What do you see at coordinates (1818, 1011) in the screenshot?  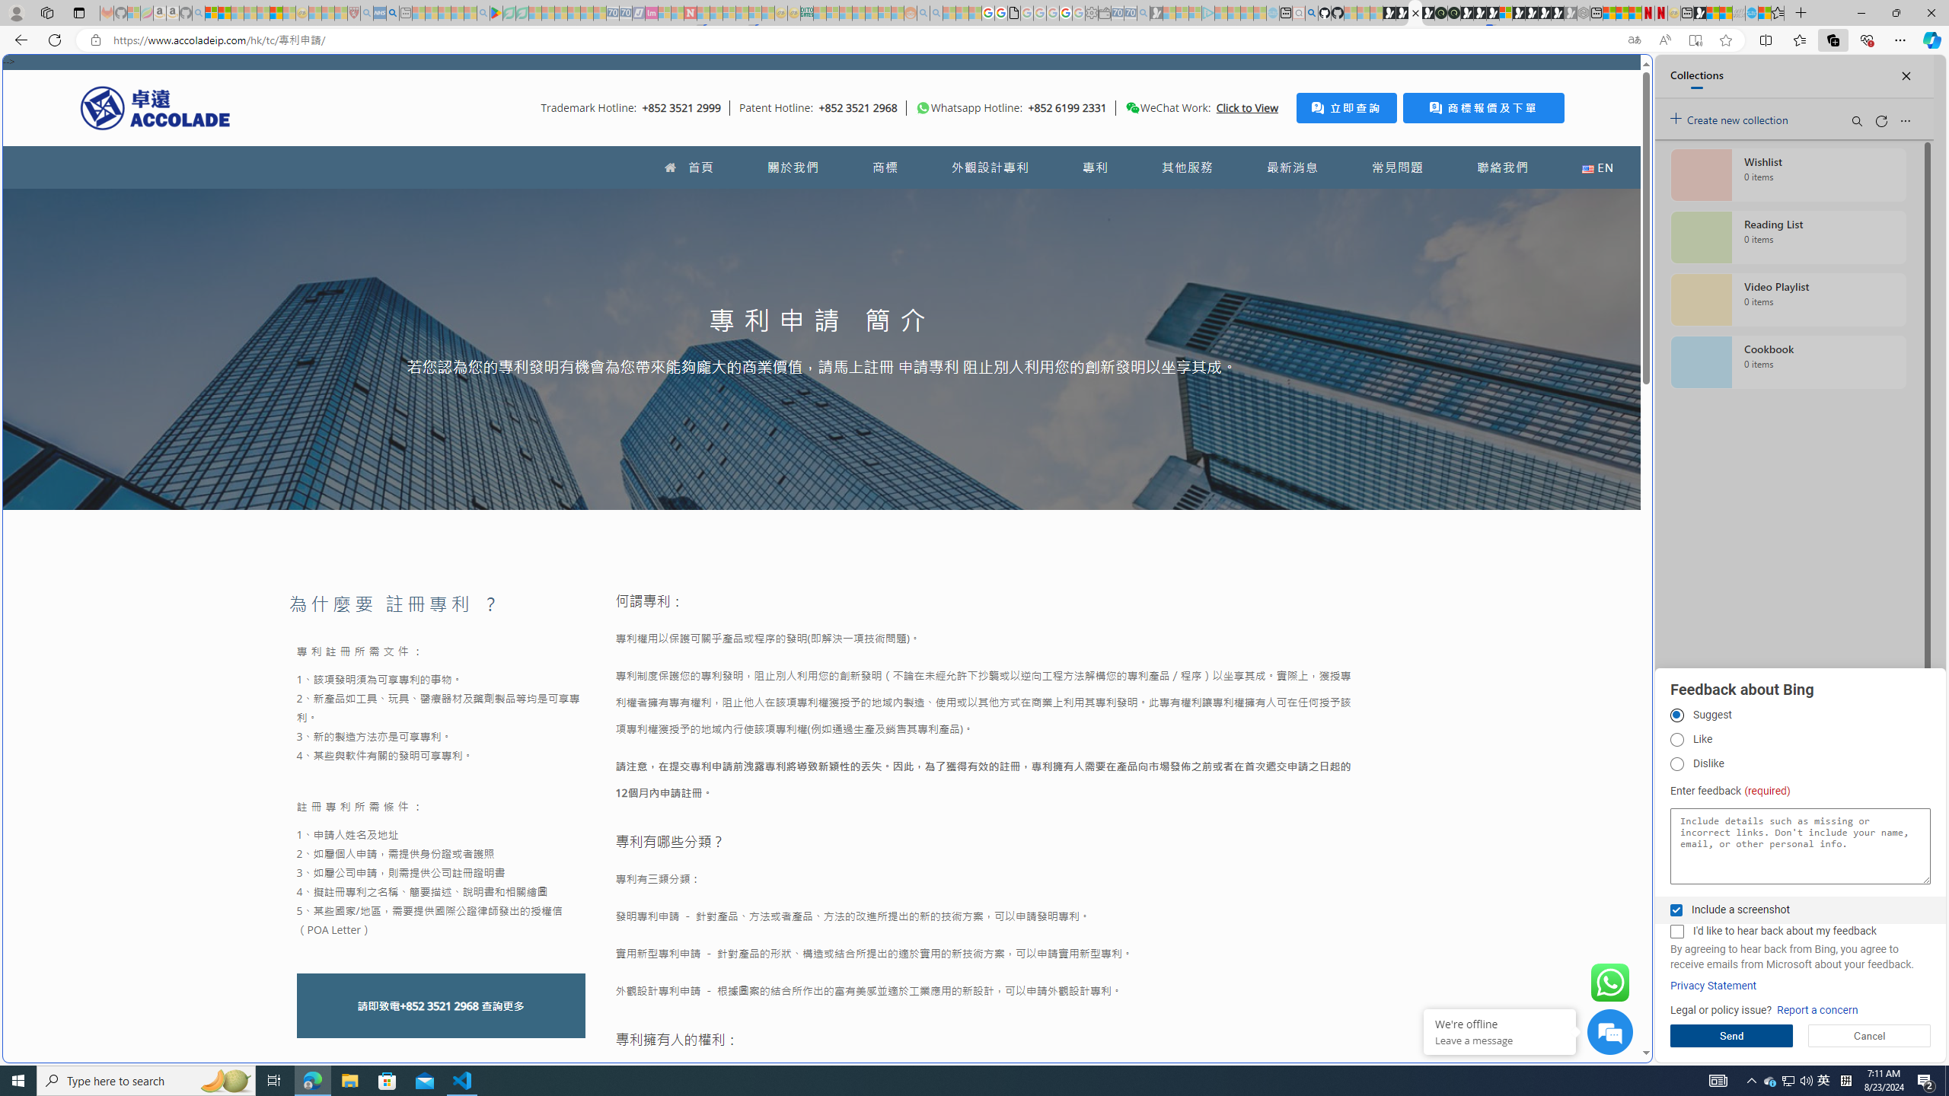 I see `Report a concern` at bounding box center [1818, 1011].